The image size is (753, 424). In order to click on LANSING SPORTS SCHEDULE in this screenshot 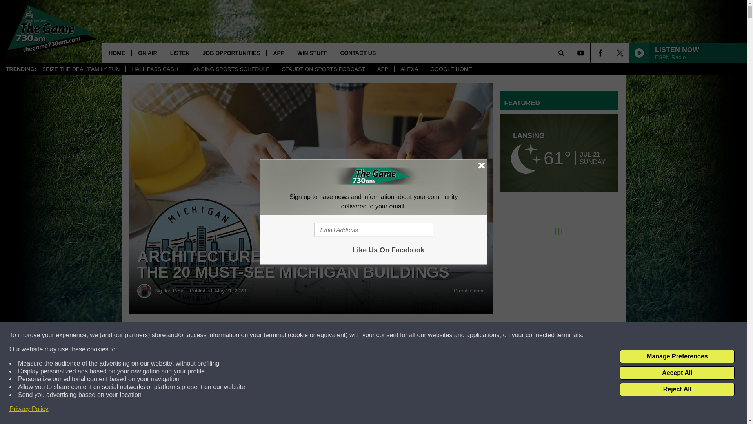, I will do `click(229, 69)`.